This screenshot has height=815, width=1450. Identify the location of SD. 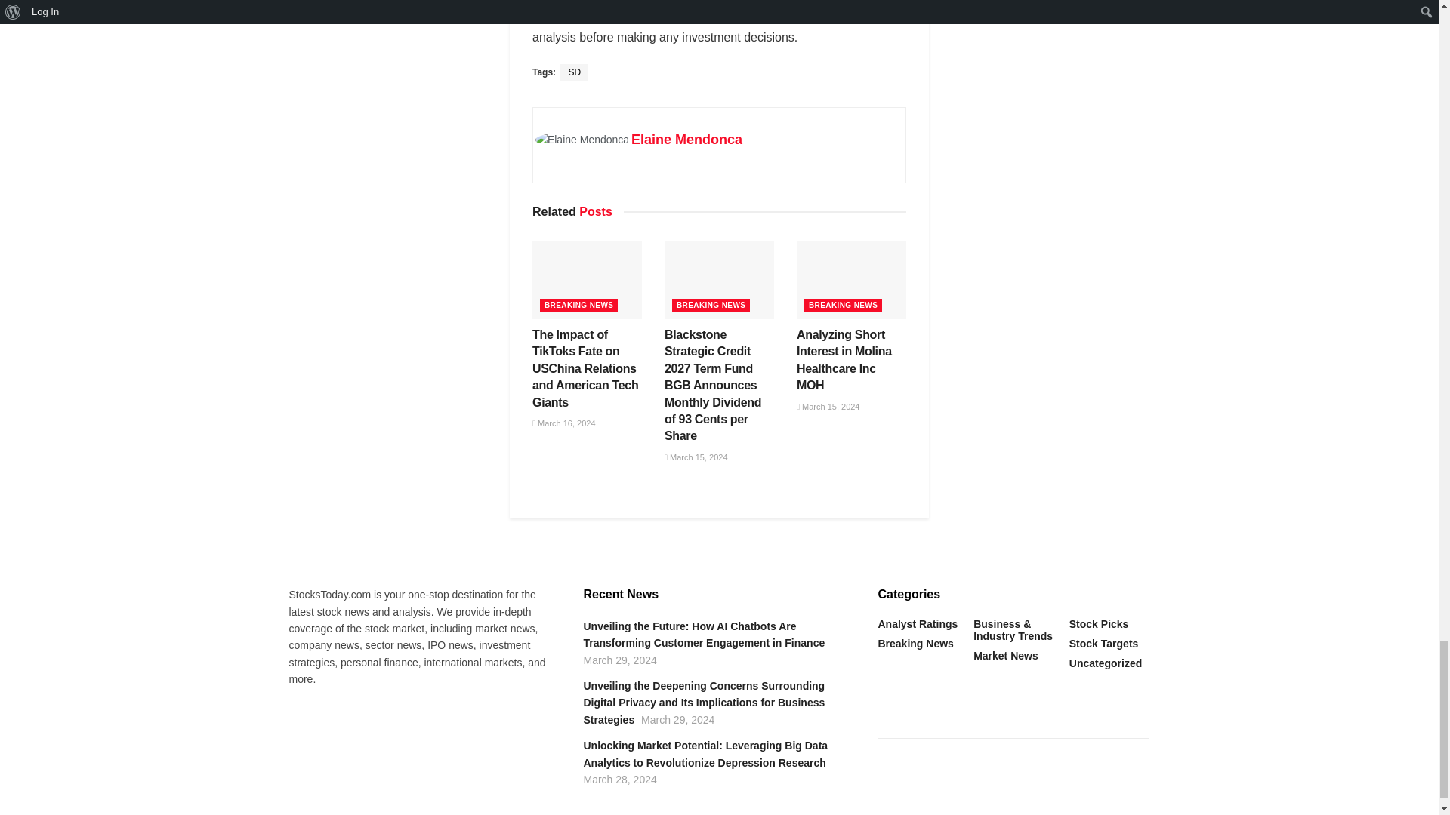
(574, 72).